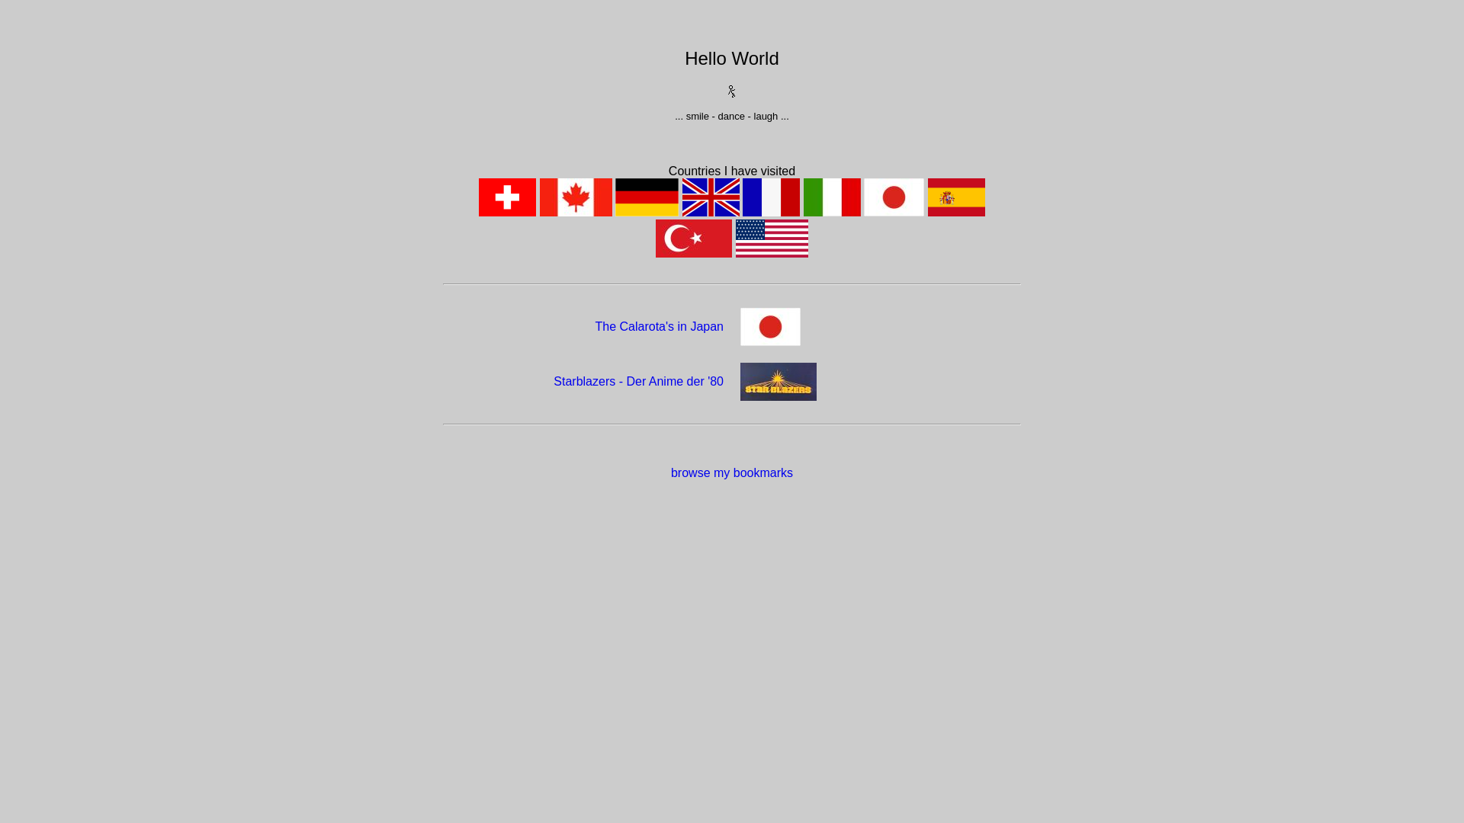  Describe the element at coordinates (732, 472) in the screenshot. I see `browse my bookmarks` at that location.